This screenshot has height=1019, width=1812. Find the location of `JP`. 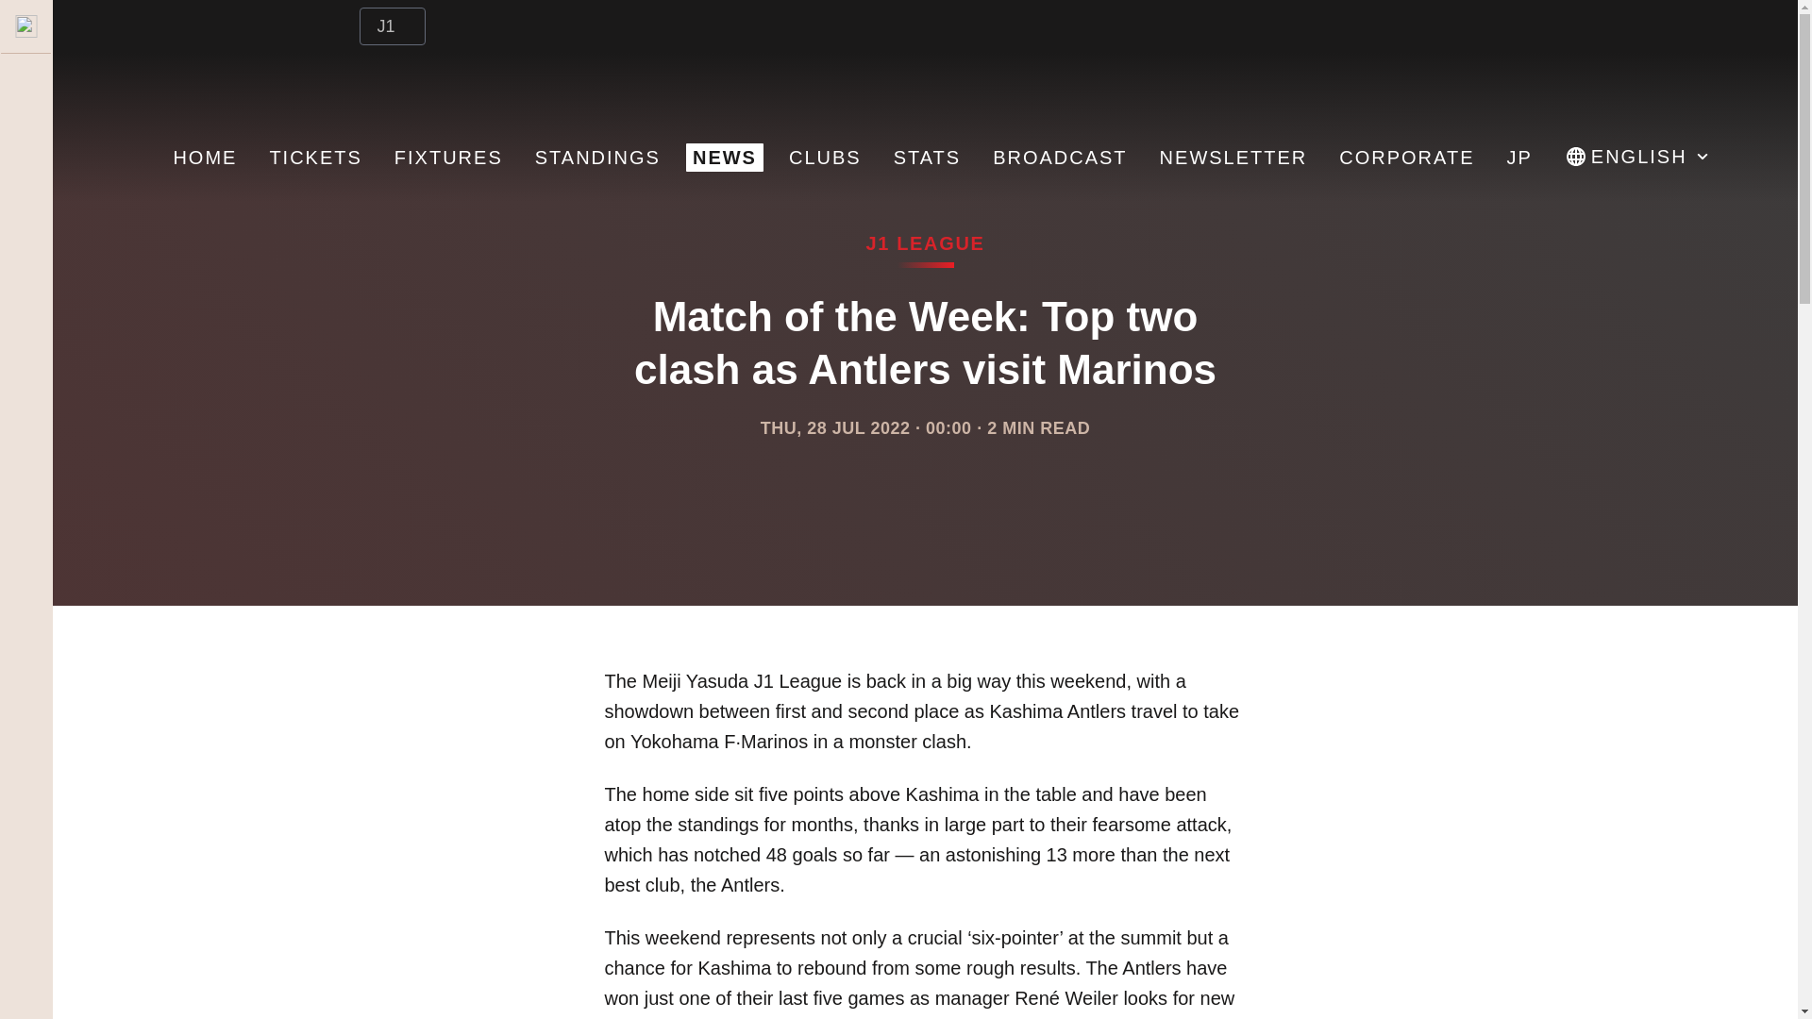

JP is located at coordinates (1519, 158).